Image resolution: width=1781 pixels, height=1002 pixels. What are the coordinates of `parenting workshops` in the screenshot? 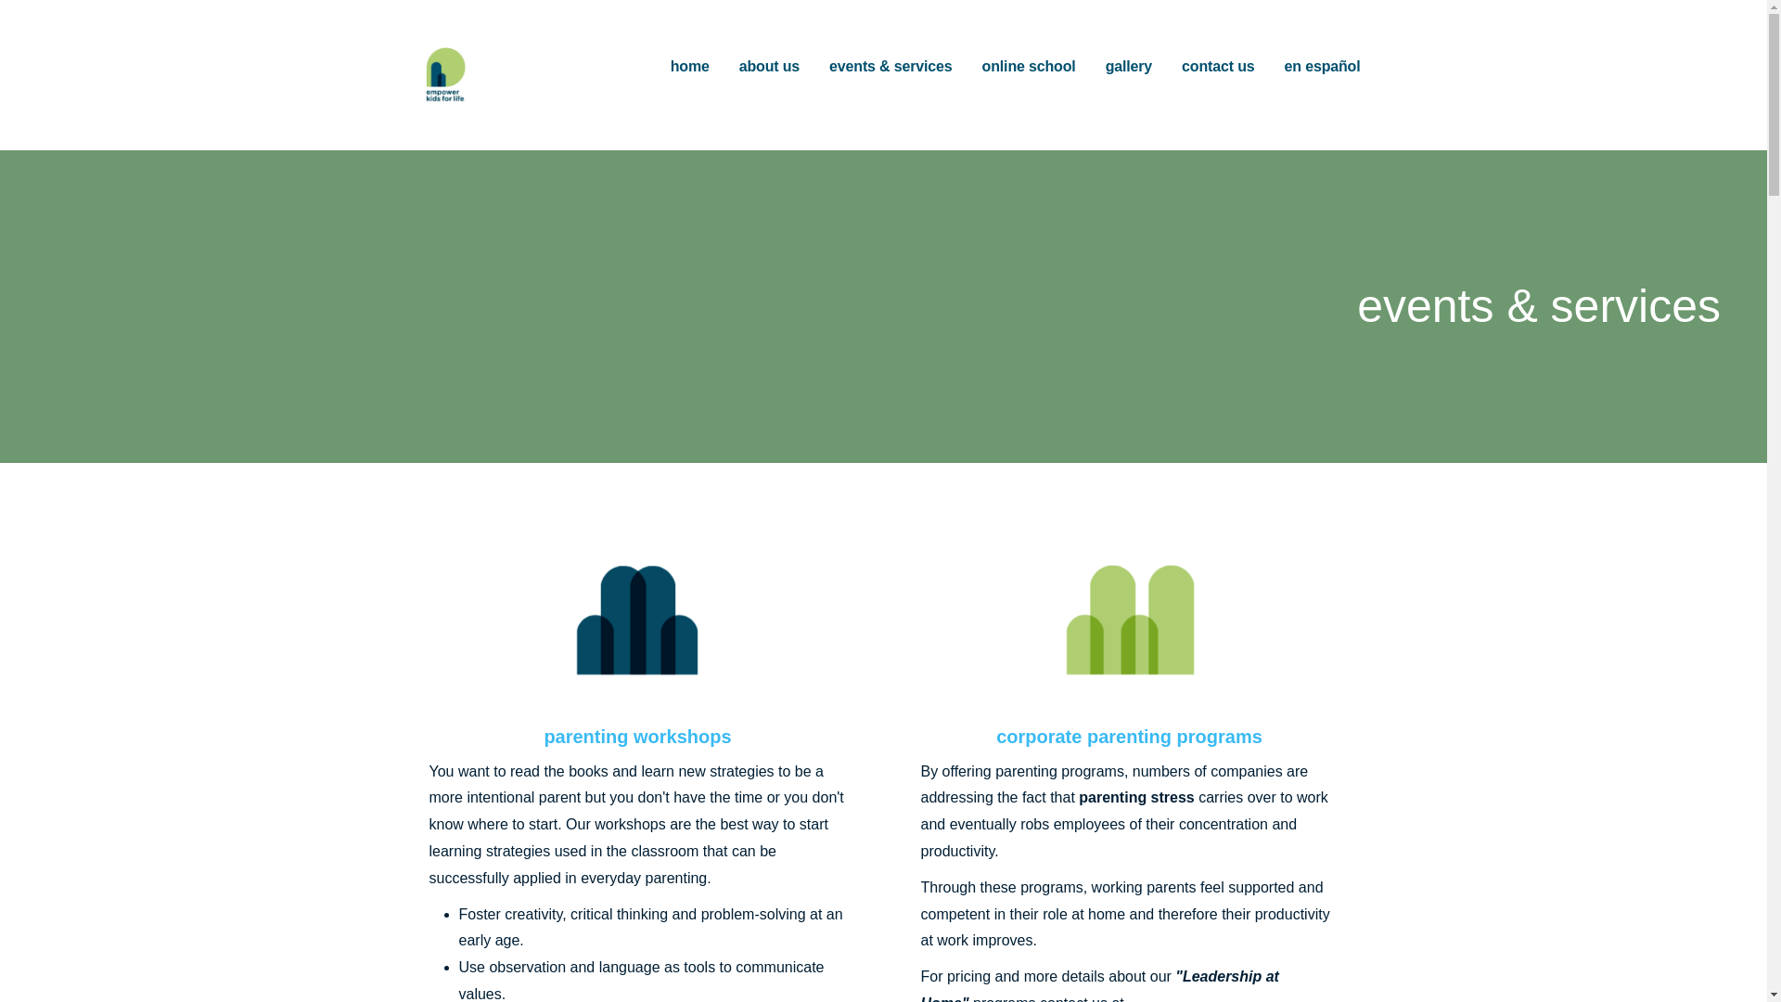 It's located at (636, 737).